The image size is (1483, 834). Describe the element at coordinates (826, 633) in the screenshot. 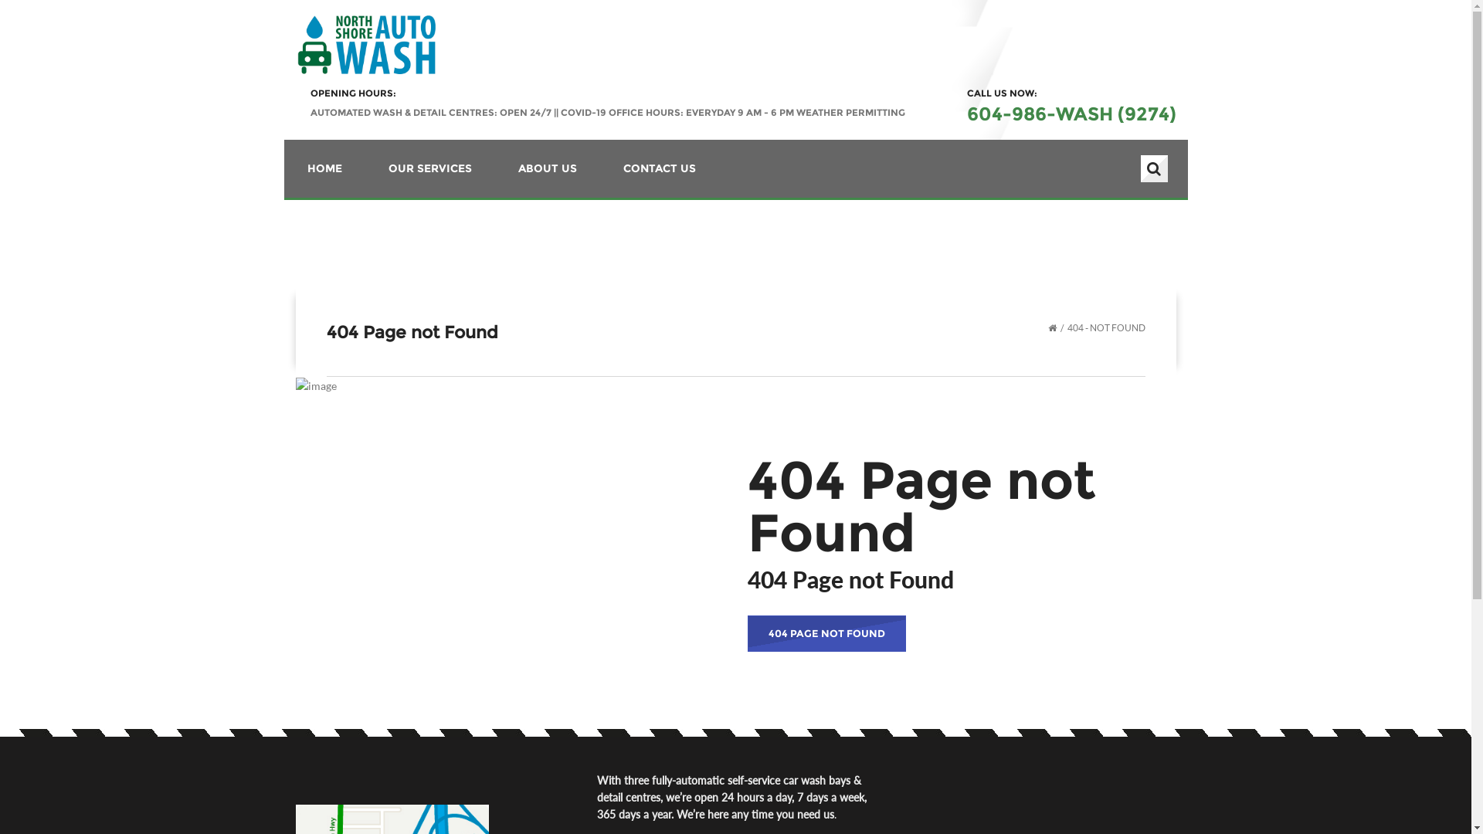

I see `404 PAGE NOT FOUND` at that location.